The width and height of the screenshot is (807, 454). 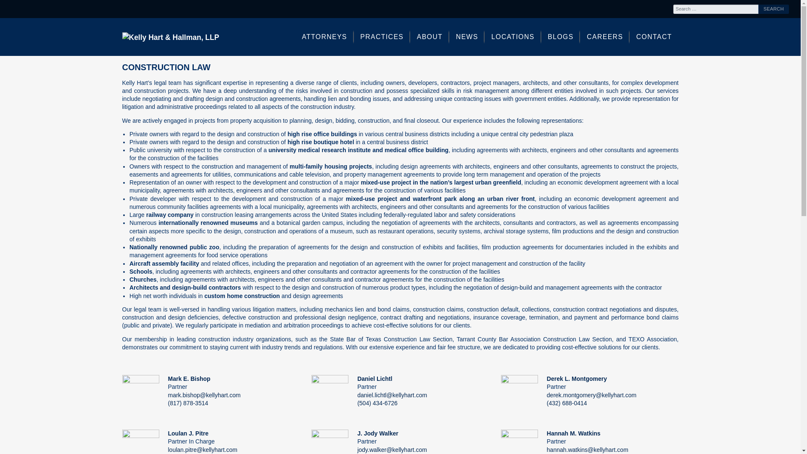 What do you see at coordinates (324, 37) in the screenshot?
I see `Attorneys` at bounding box center [324, 37].